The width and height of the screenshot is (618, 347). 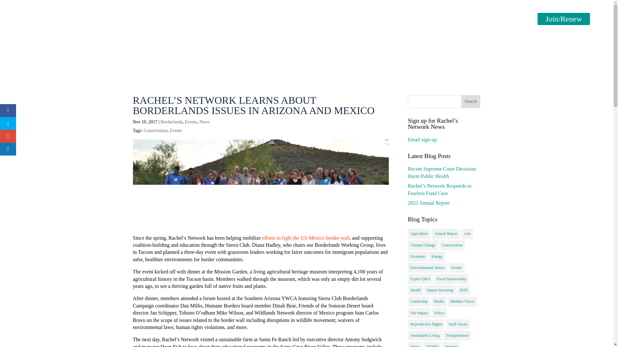 What do you see at coordinates (471, 101) in the screenshot?
I see `Search` at bounding box center [471, 101].